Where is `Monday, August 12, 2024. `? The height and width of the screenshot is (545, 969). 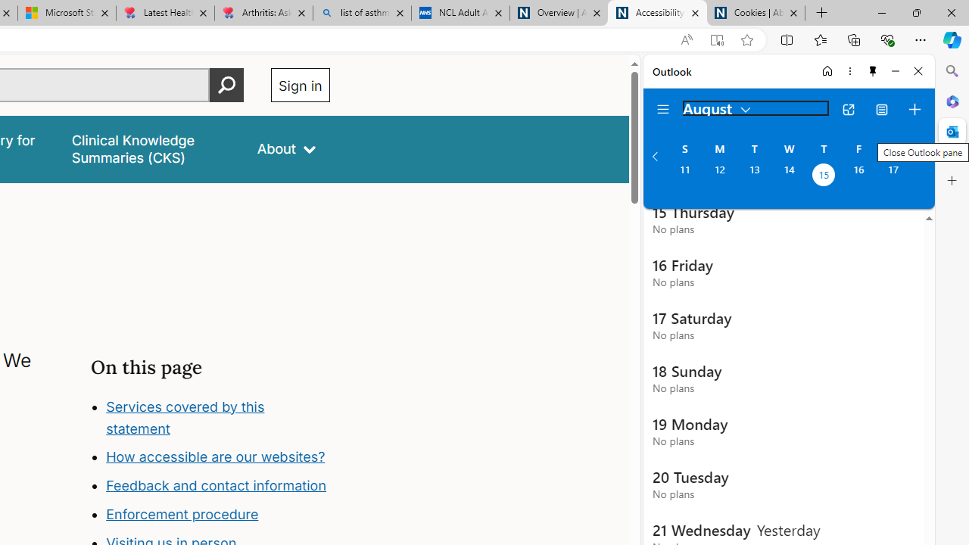
Monday, August 12, 2024.  is located at coordinates (719, 176).